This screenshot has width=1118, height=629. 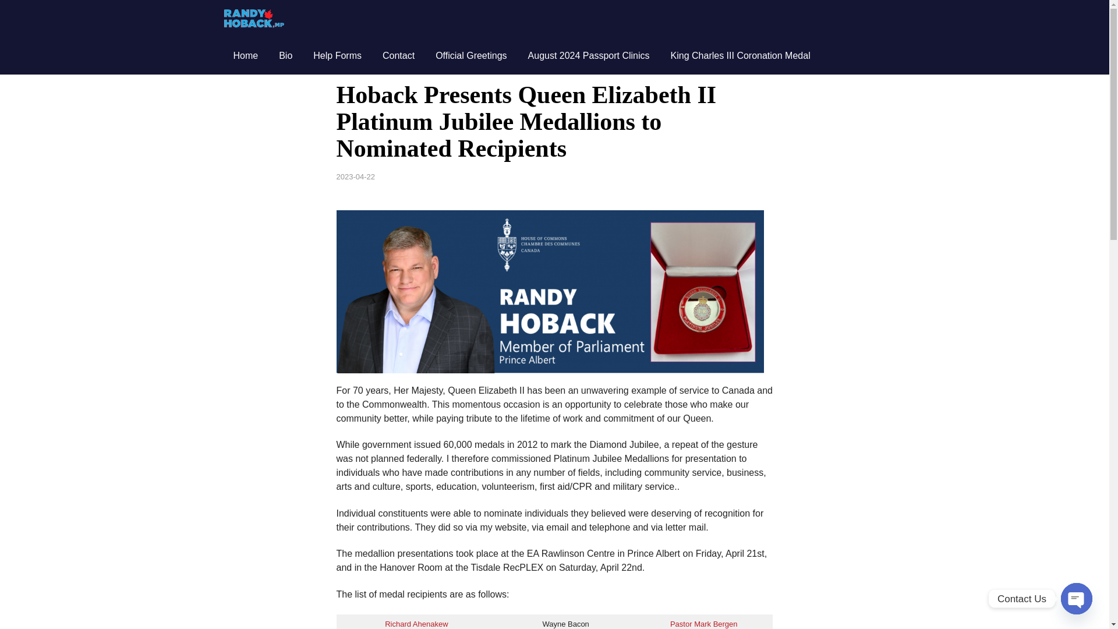 I want to click on Home, so click(x=245, y=56).